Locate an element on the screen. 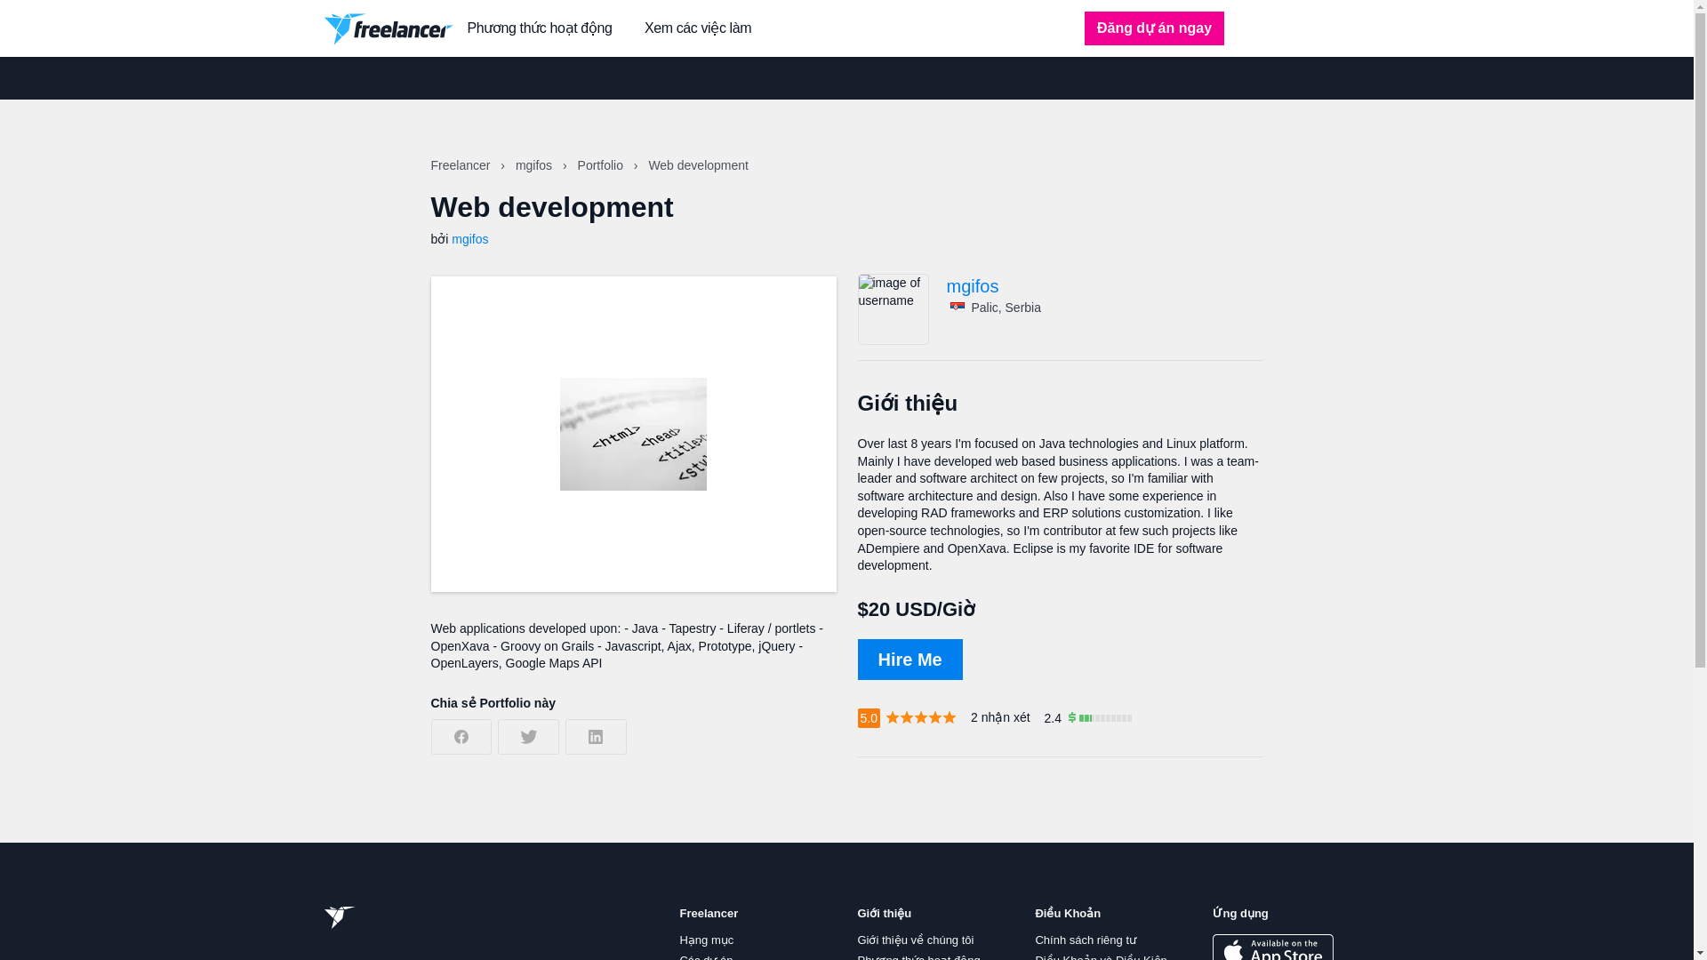  Flag of Serbia is located at coordinates (957, 308).